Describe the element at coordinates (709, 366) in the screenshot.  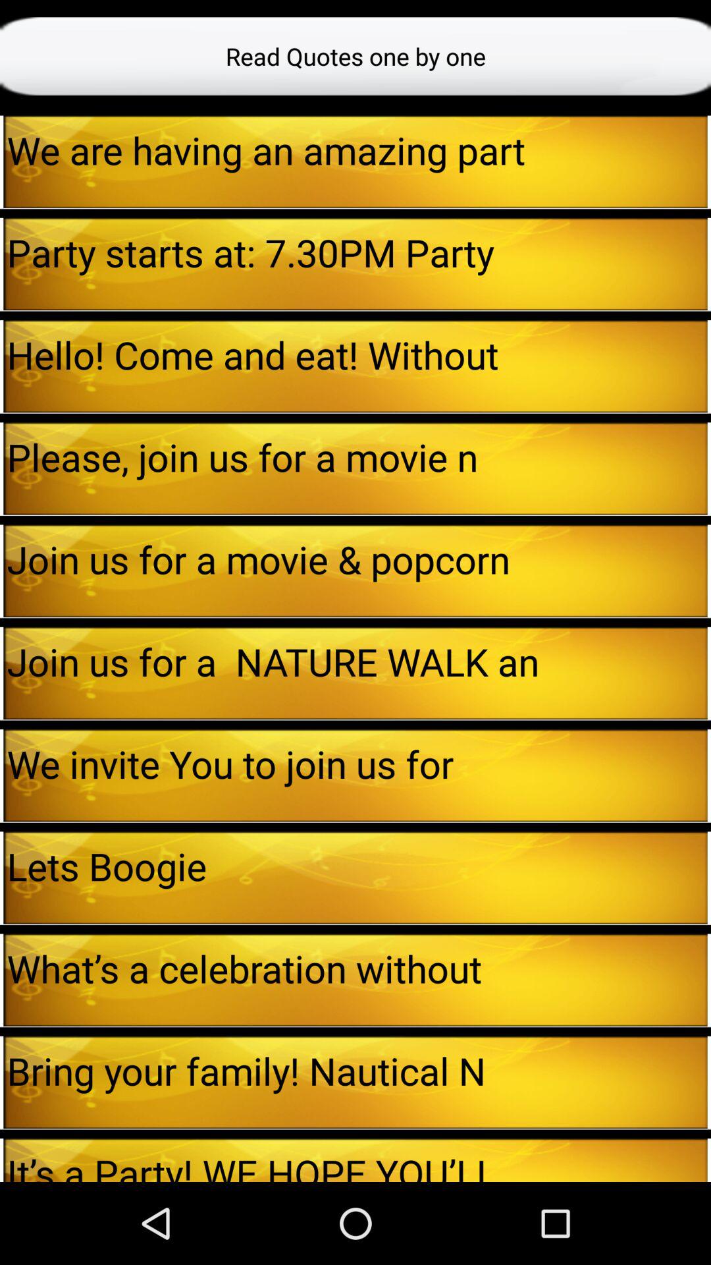
I see `select the icon to the right of hello come and app` at that location.